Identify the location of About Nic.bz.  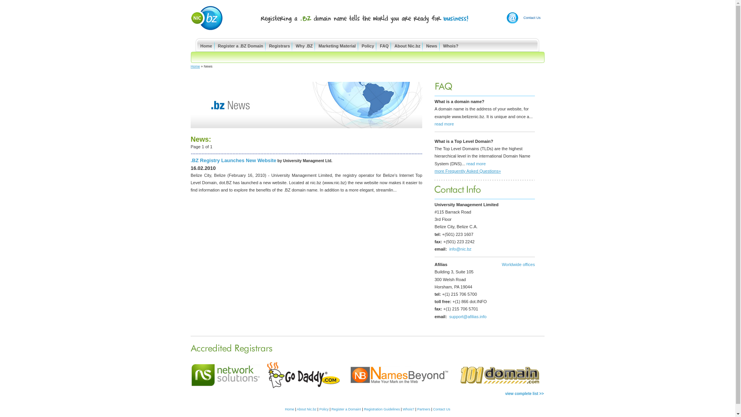
(408, 46).